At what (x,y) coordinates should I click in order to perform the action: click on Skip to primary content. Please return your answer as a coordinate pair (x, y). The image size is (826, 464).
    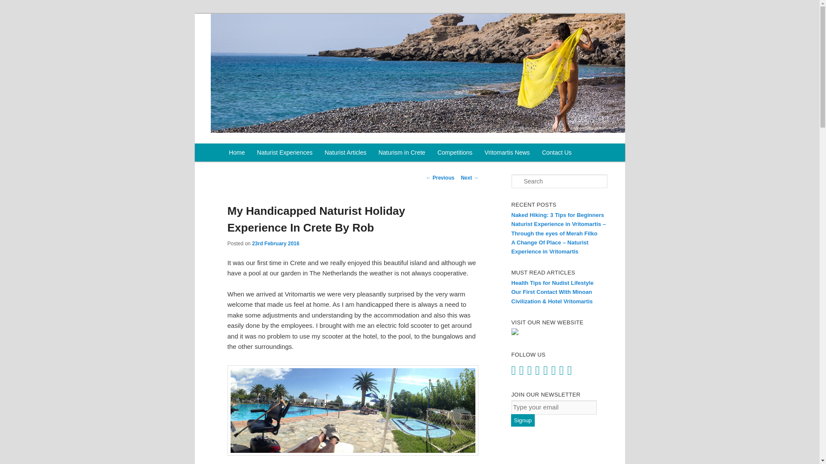
    Looking at the image, I should click on (264, 152).